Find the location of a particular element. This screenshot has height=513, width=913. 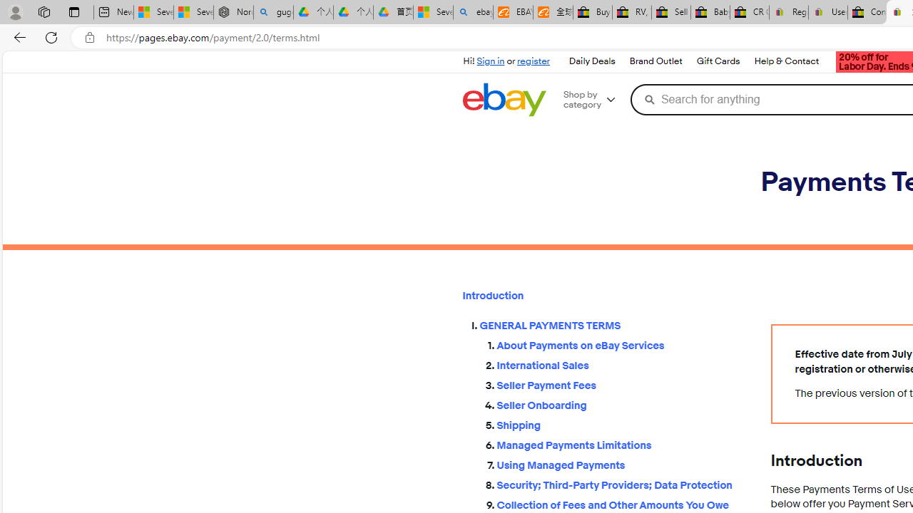

guge yunpan - Search is located at coordinates (272, 13).